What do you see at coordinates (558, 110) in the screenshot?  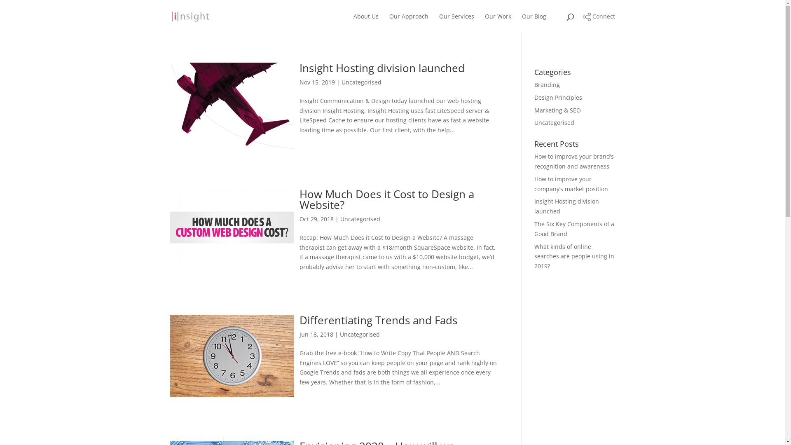 I see `Marketing & SEO` at bounding box center [558, 110].